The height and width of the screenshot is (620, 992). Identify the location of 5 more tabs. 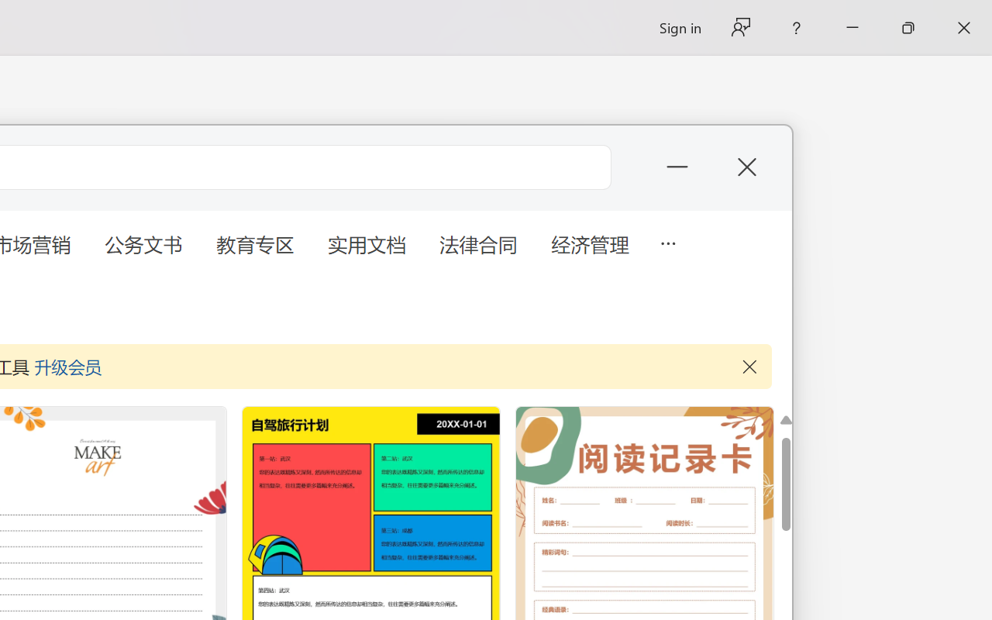
(667, 242).